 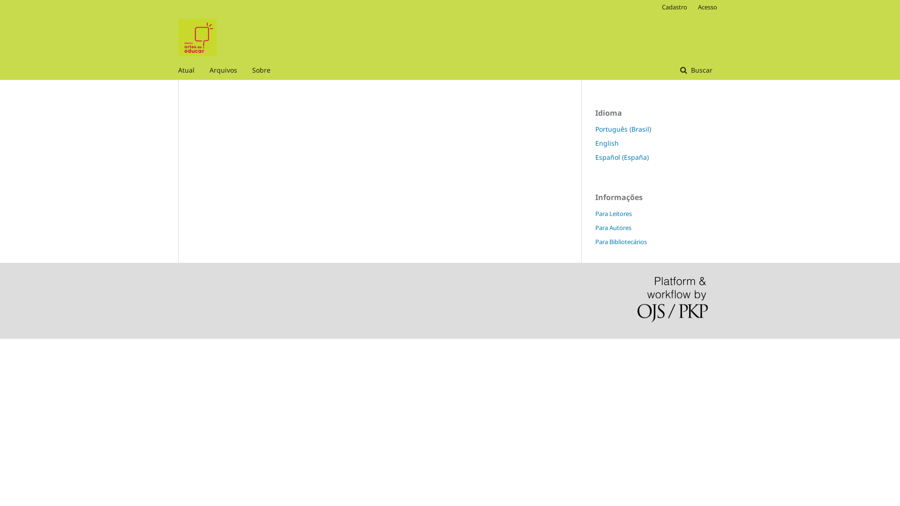 What do you see at coordinates (613, 228) in the screenshot?
I see `Para Autores` at bounding box center [613, 228].